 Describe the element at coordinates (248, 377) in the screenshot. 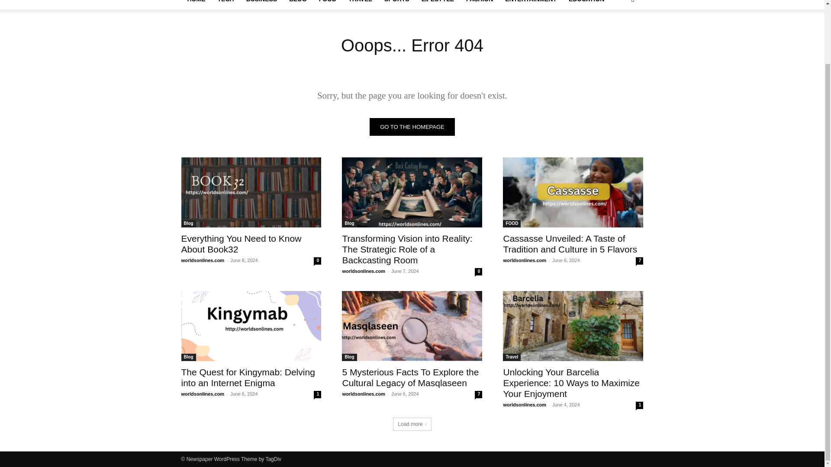

I see `The Quest for Kingymab: Delving into an Internet Enigma` at that location.